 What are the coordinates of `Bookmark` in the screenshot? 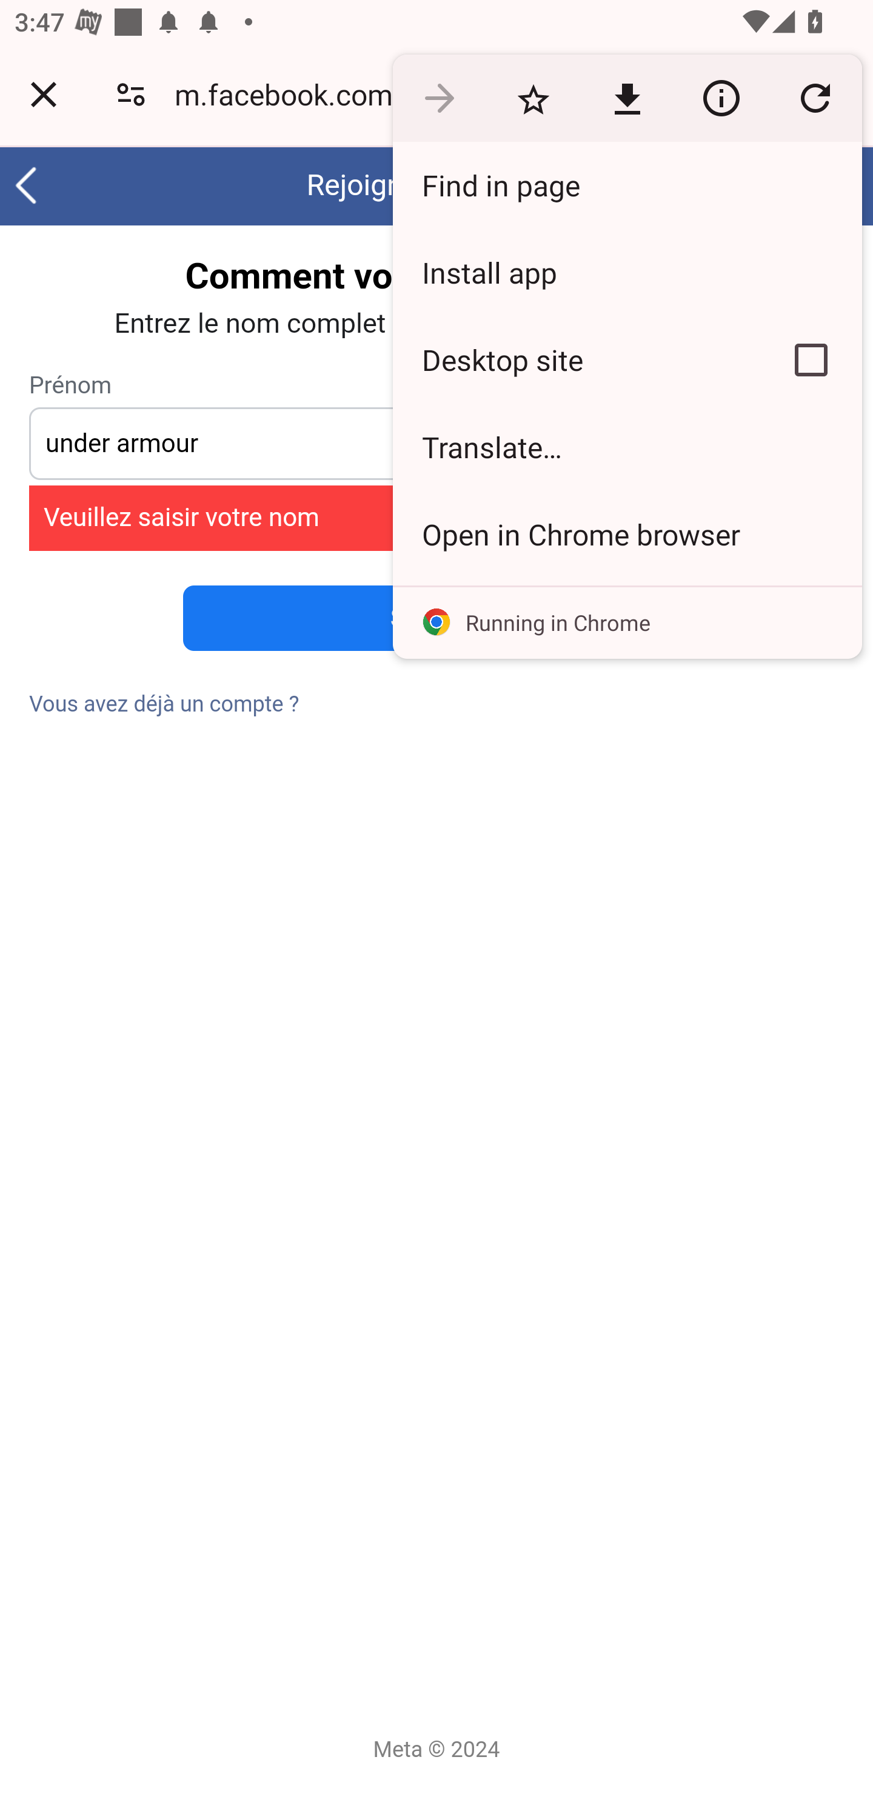 It's located at (533, 97).